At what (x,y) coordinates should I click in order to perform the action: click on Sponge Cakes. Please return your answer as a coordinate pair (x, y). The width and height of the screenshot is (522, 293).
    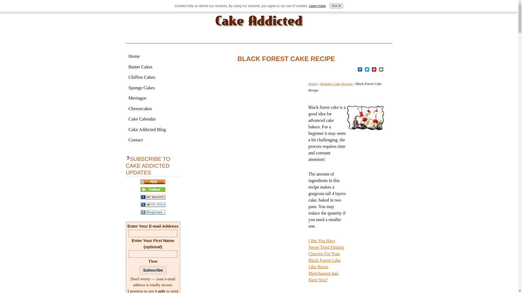
    Looking at the image, I should click on (153, 88).